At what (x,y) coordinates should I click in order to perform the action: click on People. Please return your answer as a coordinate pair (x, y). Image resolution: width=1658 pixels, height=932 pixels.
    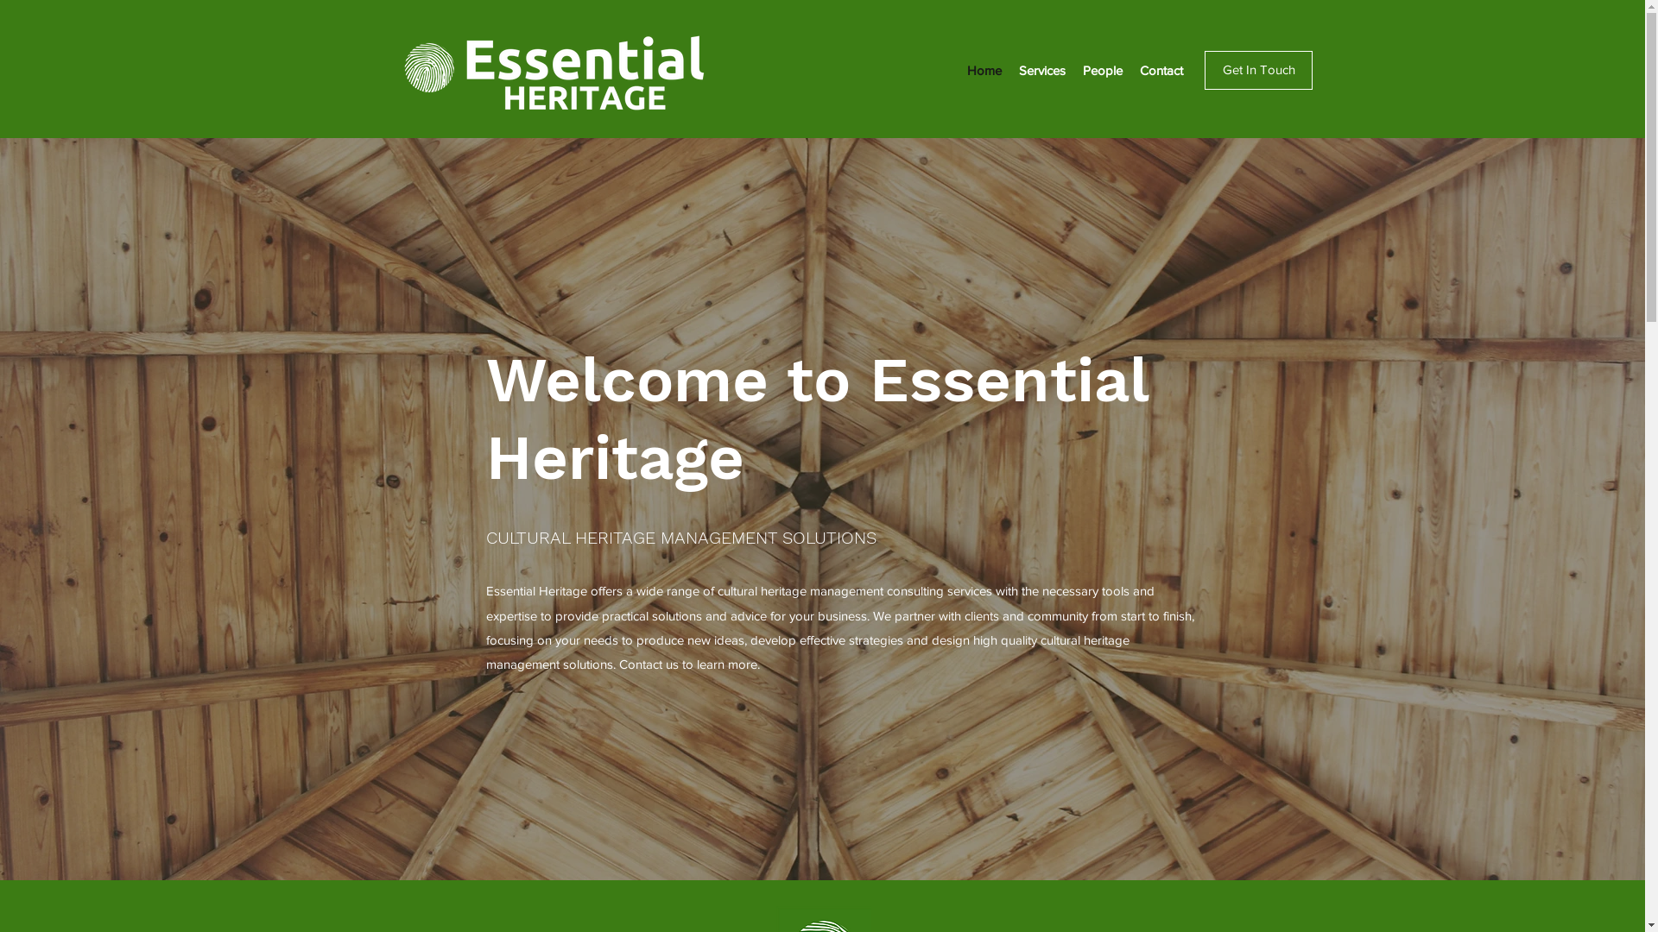
    Looking at the image, I should click on (1103, 71).